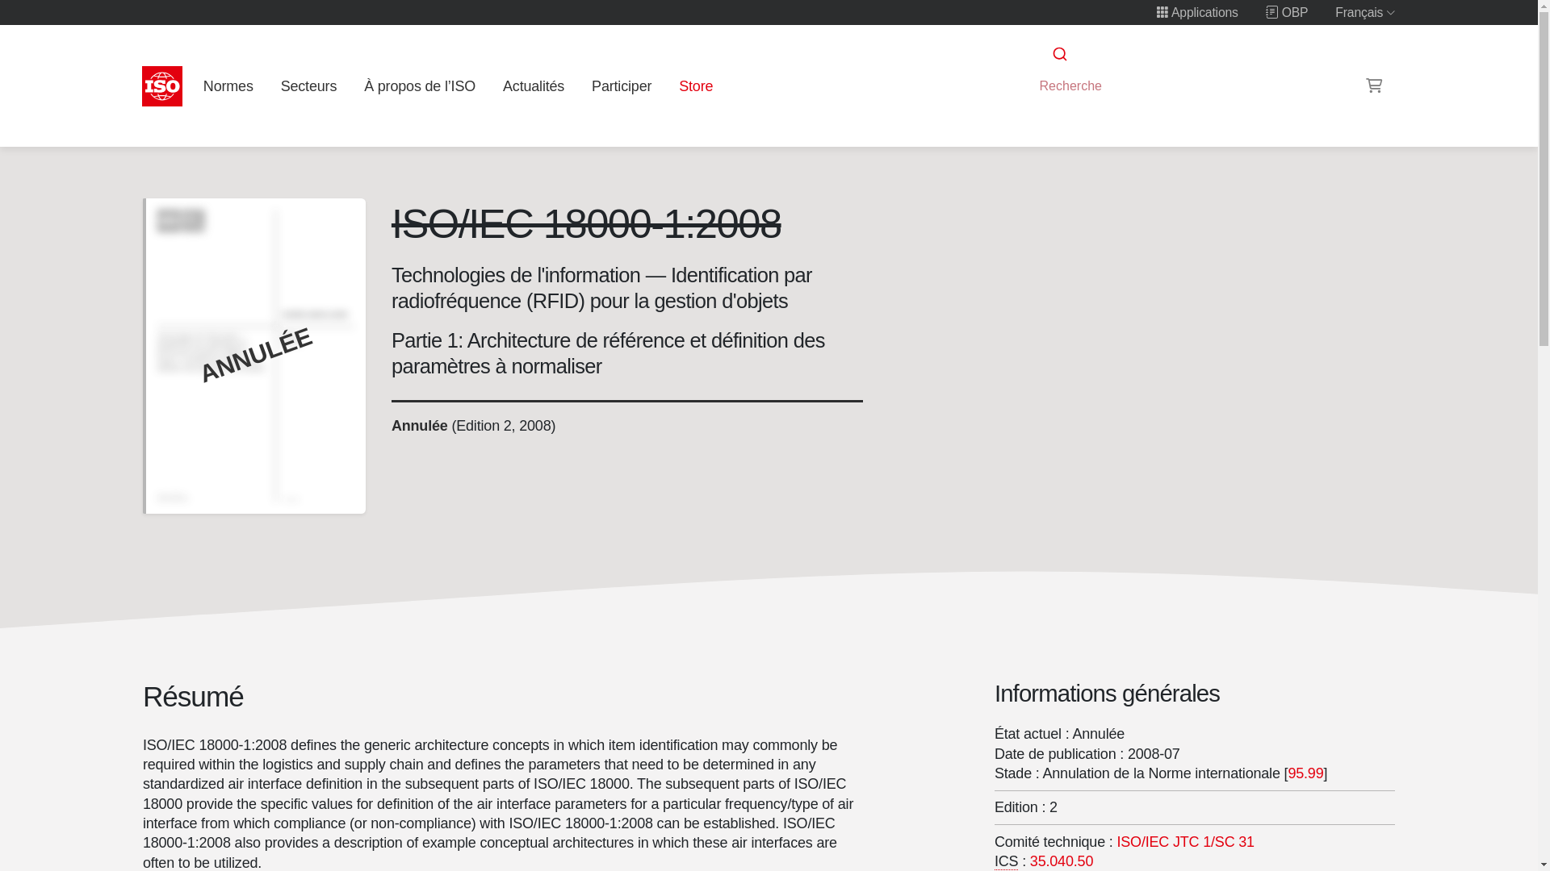 The height and width of the screenshot is (871, 1550). Describe the element at coordinates (418, 426) in the screenshot. I see `Cycle de vie` at that location.